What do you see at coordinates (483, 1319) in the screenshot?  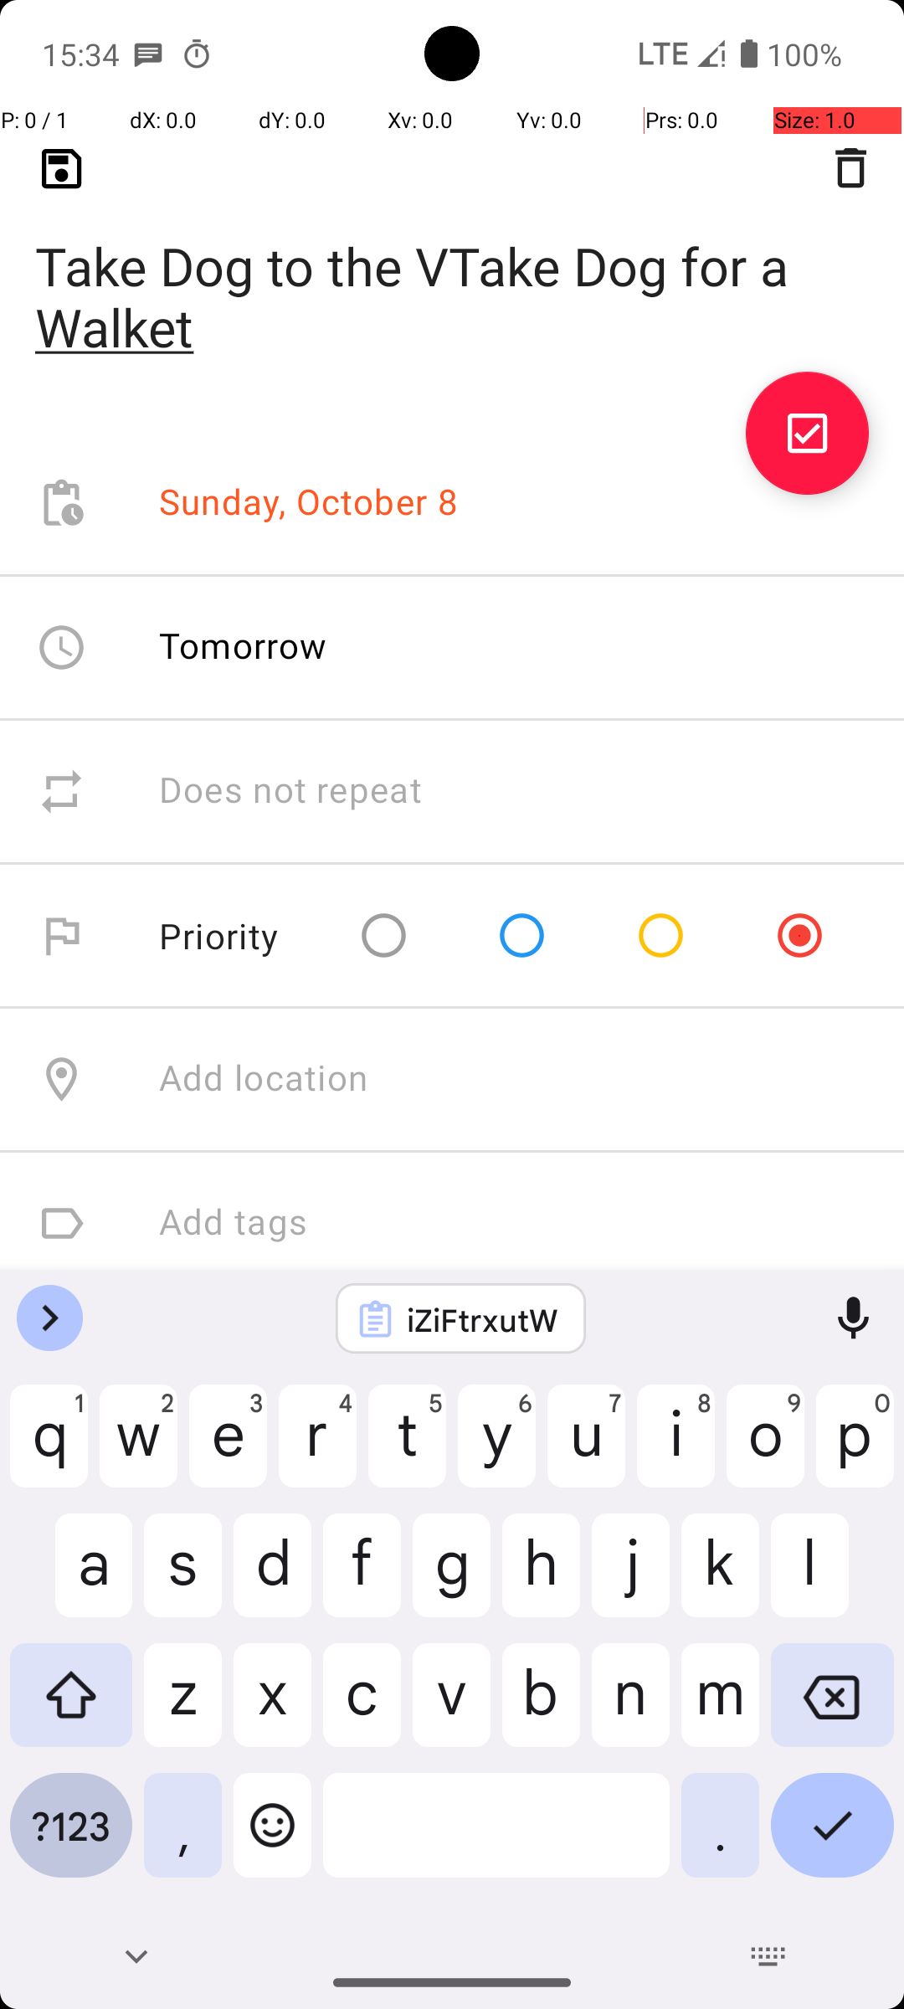 I see `iZiFtrxutW` at bounding box center [483, 1319].